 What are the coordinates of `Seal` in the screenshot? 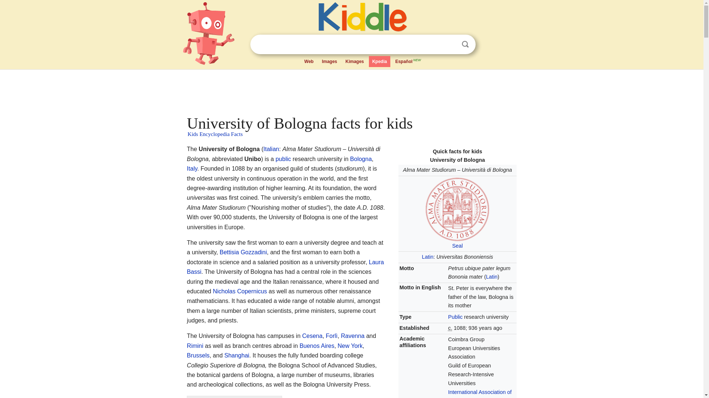 It's located at (457, 245).